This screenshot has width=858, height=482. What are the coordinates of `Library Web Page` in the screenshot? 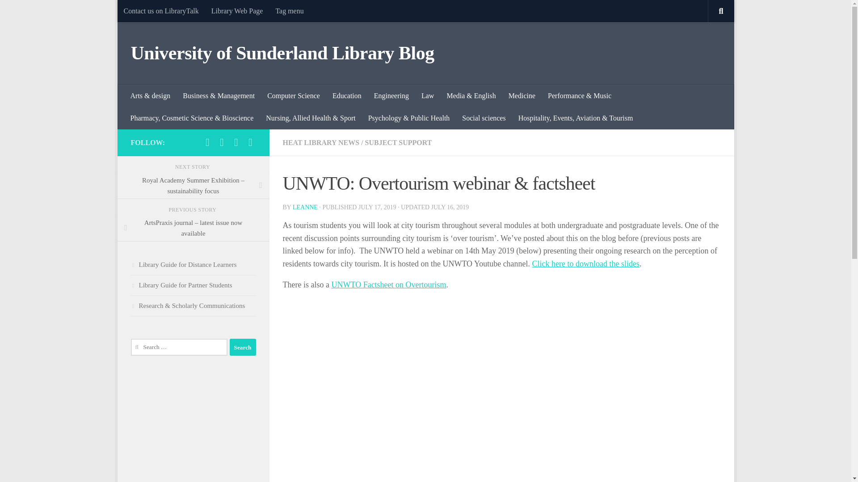 It's located at (237, 11).